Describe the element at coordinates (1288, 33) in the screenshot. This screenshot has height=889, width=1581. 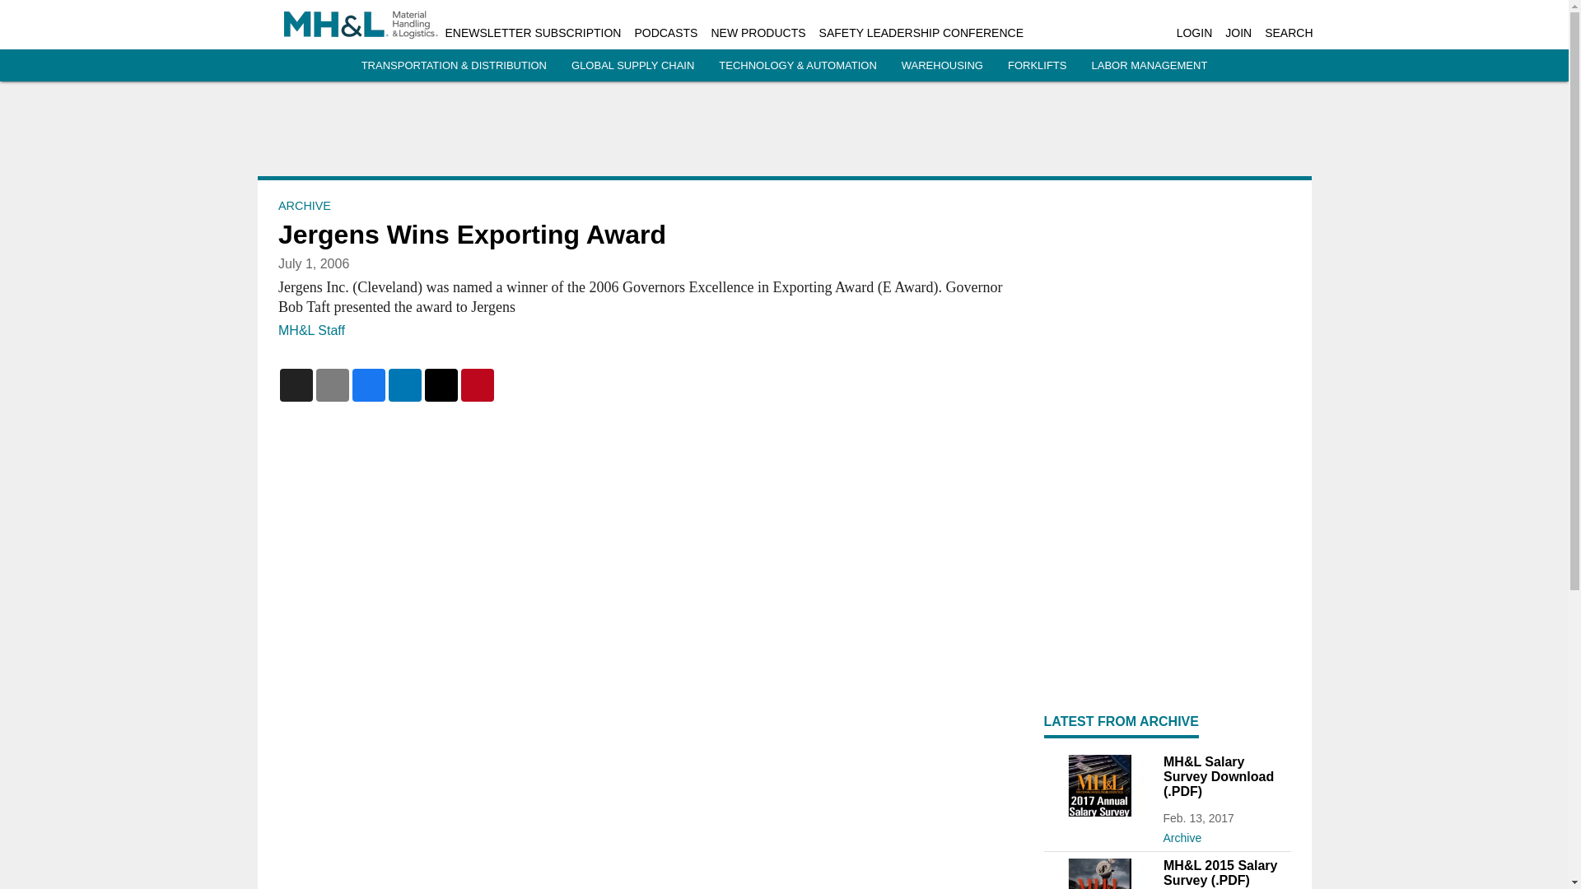
I see `SEARCH` at that location.